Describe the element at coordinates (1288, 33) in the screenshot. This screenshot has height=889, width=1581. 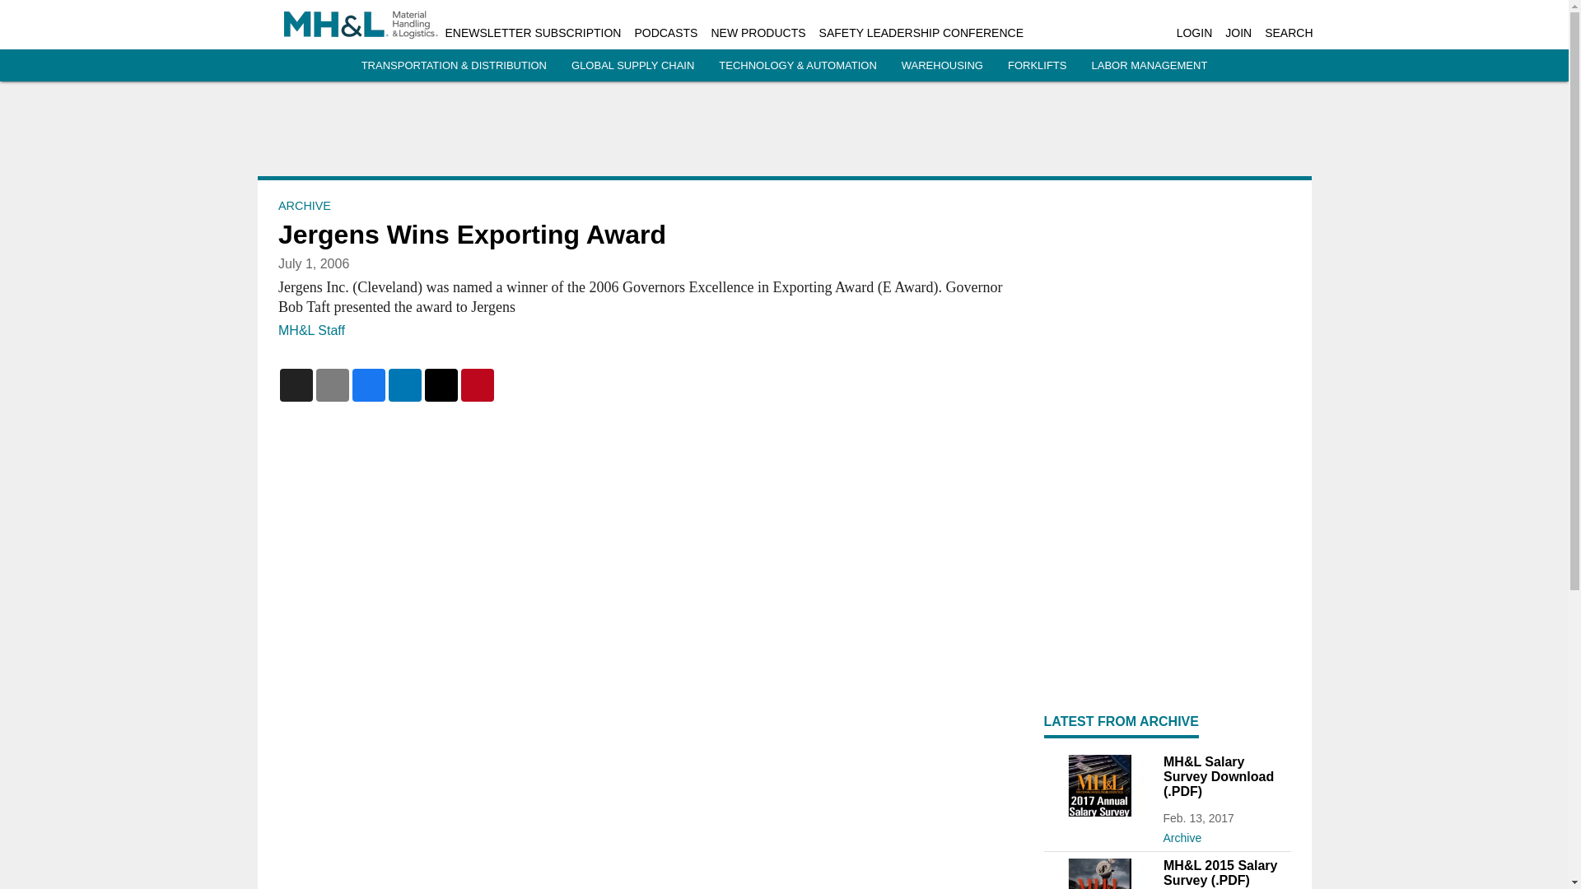
I see `SEARCH` at that location.